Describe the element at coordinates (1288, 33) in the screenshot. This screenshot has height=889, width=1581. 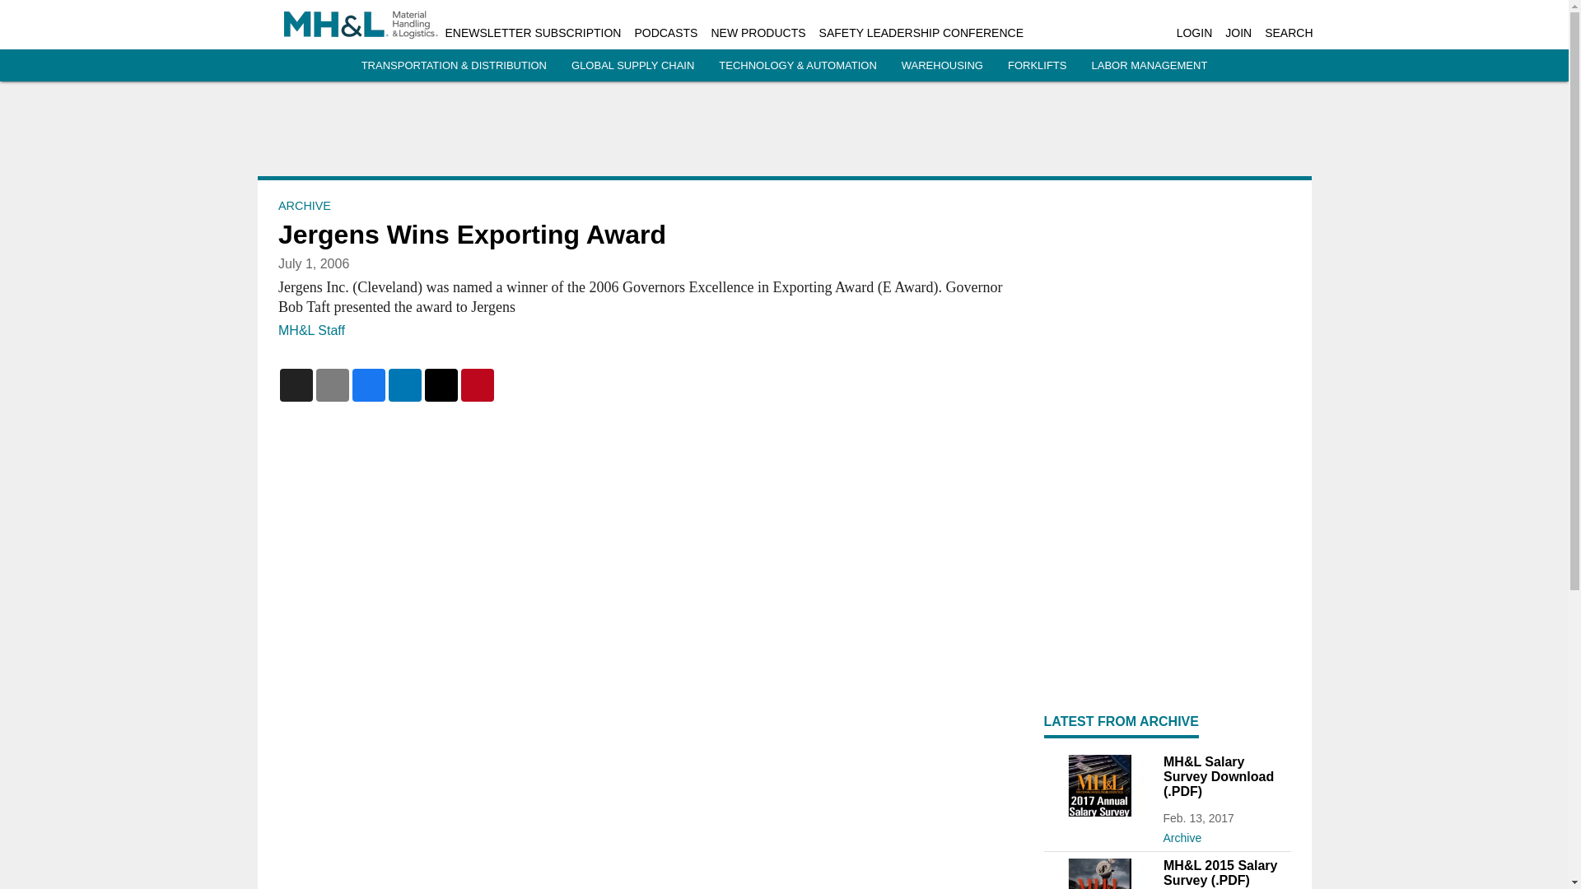
I see `SEARCH` at that location.